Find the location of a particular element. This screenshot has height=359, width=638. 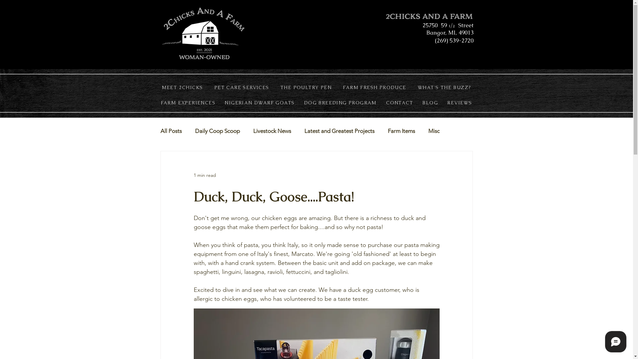

Livestock News is located at coordinates (272, 131).